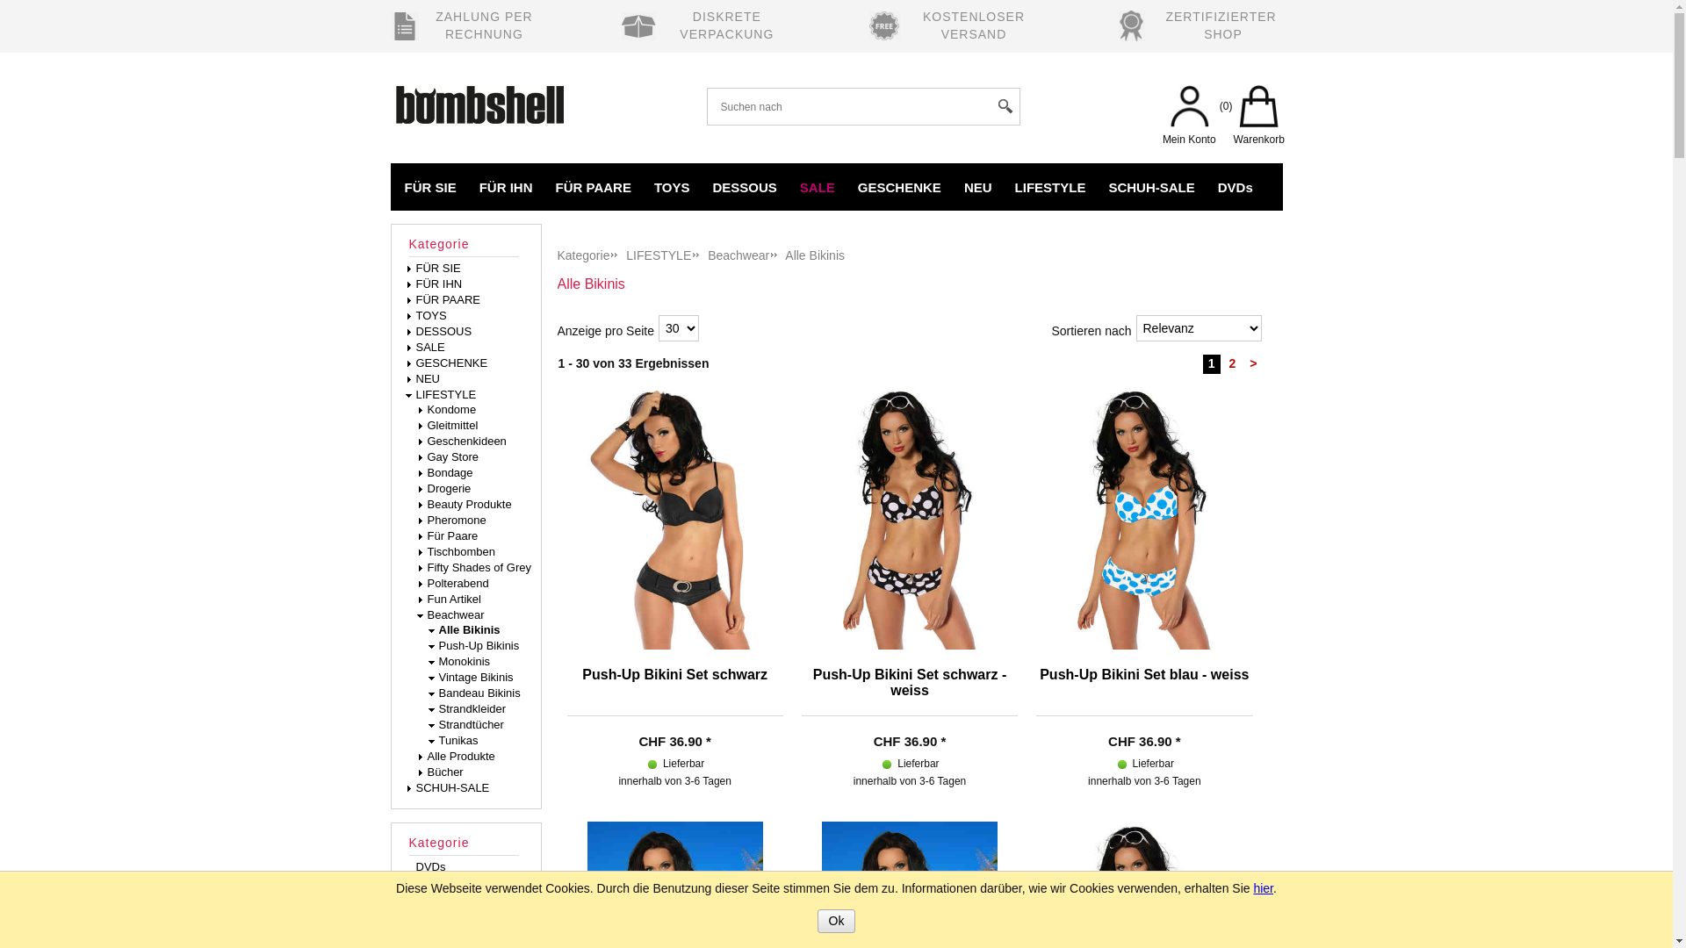 The height and width of the screenshot is (948, 1686). Describe the element at coordinates (431, 867) in the screenshot. I see `DVDs` at that location.